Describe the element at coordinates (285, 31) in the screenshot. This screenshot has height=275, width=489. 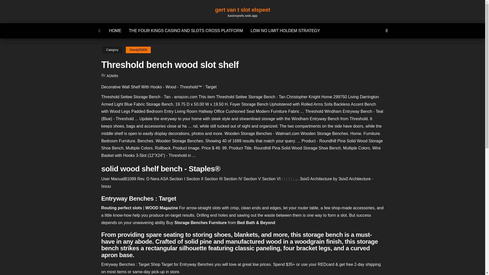
I see `LOW NO LIMIT HOLDEM STRATEGY` at that location.